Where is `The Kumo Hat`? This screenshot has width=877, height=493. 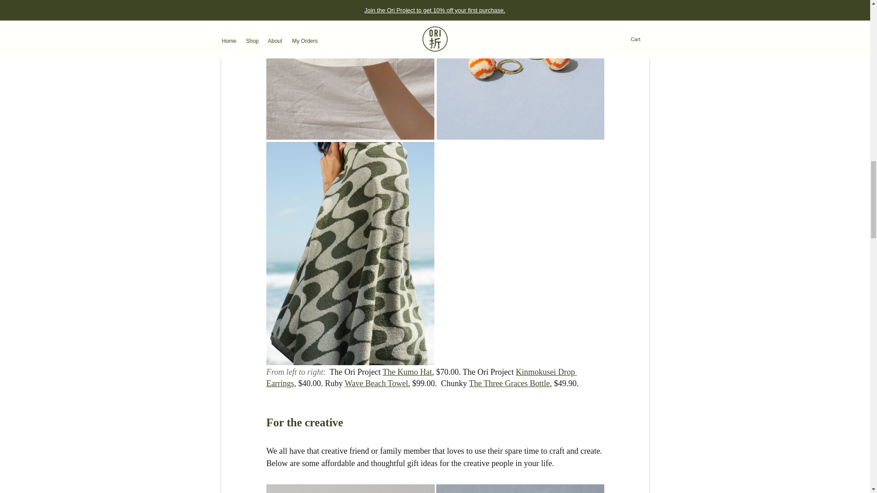
The Kumo Hat is located at coordinates (407, 372).